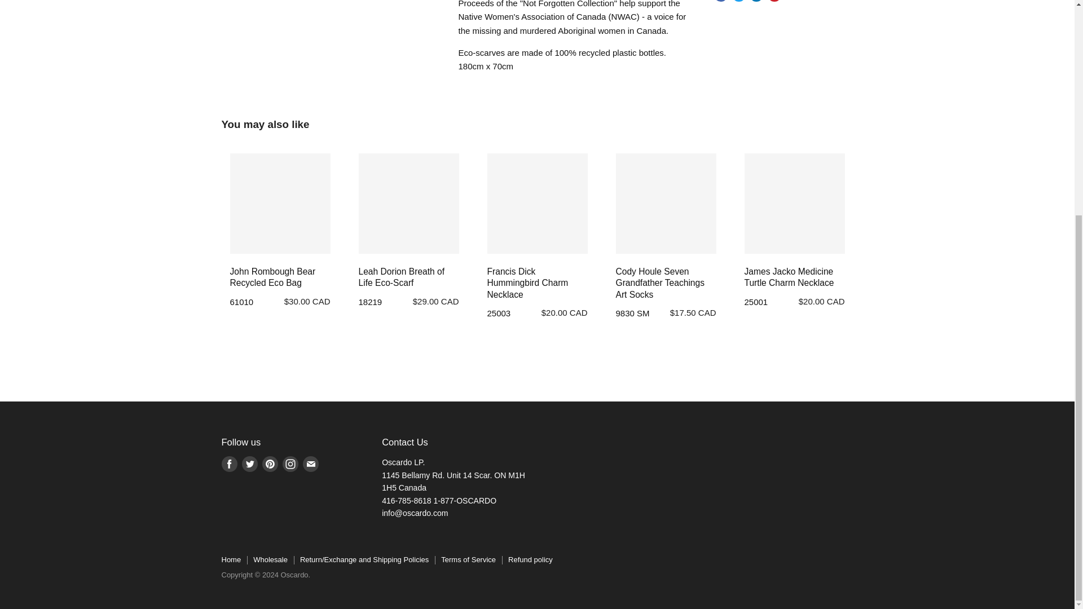  What do you see at coordinates (229, 464) in the screenshot?
I see `Facebook` at bounding box center [229, 464].